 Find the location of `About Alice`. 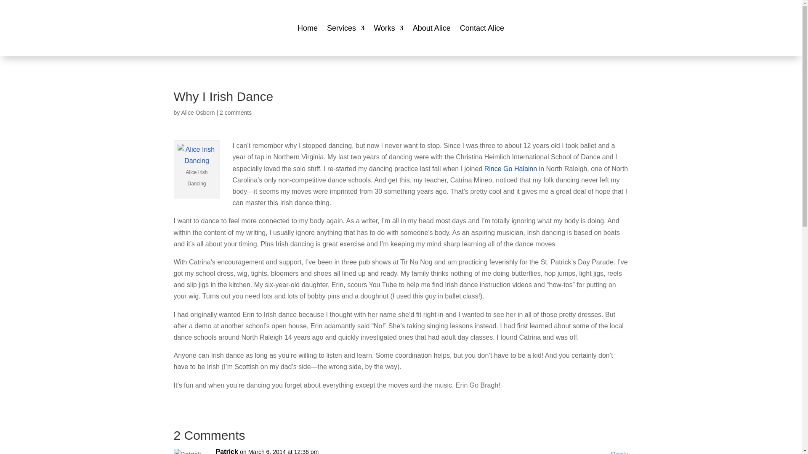

About Alice is located at coordinates (432, 28).